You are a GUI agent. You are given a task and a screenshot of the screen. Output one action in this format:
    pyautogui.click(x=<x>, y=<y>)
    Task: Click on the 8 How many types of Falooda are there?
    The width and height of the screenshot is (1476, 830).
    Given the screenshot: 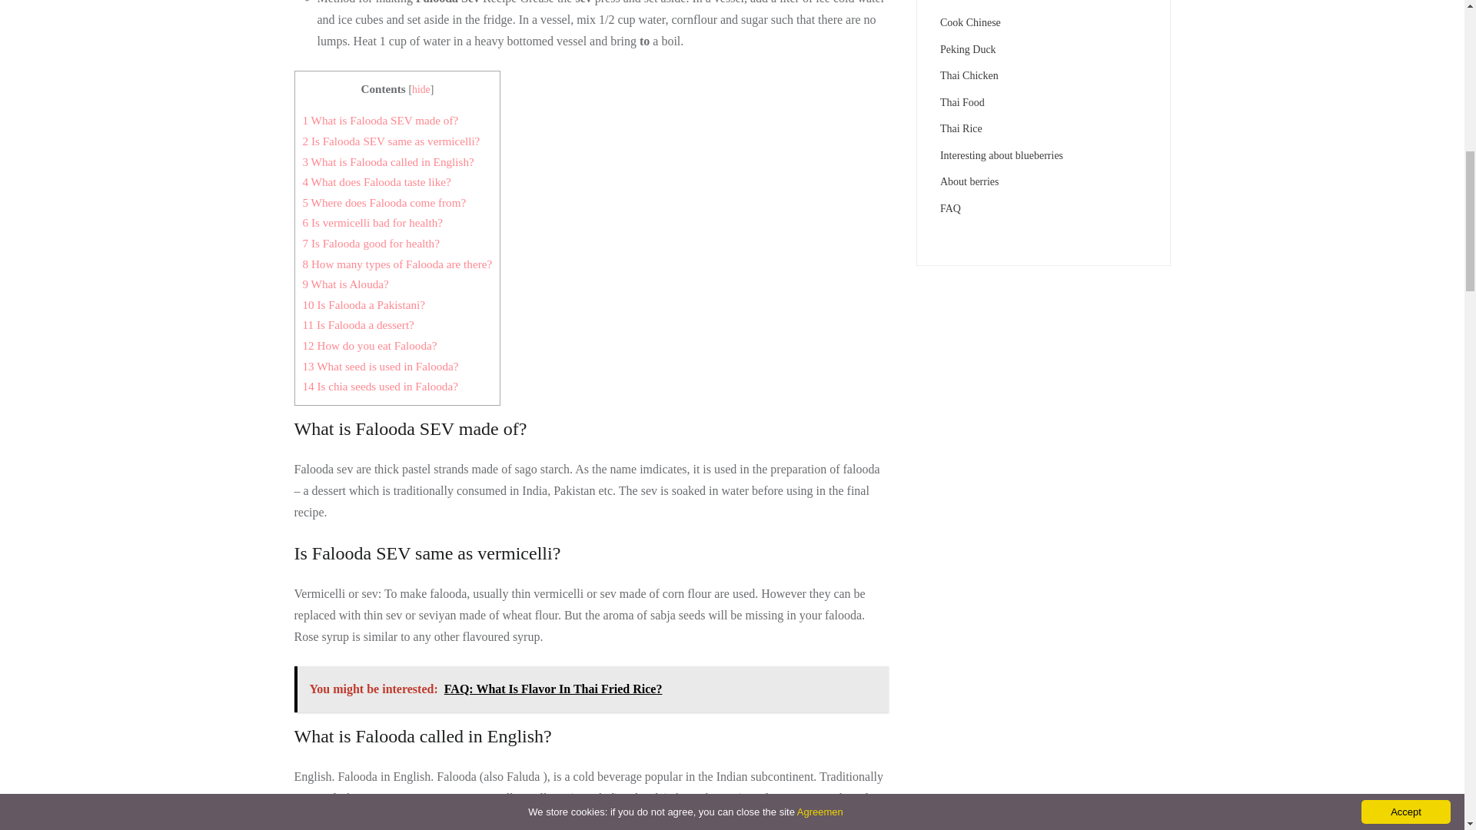 What is the action you would take?
    pyautogui.click(x=397, y=264)
    